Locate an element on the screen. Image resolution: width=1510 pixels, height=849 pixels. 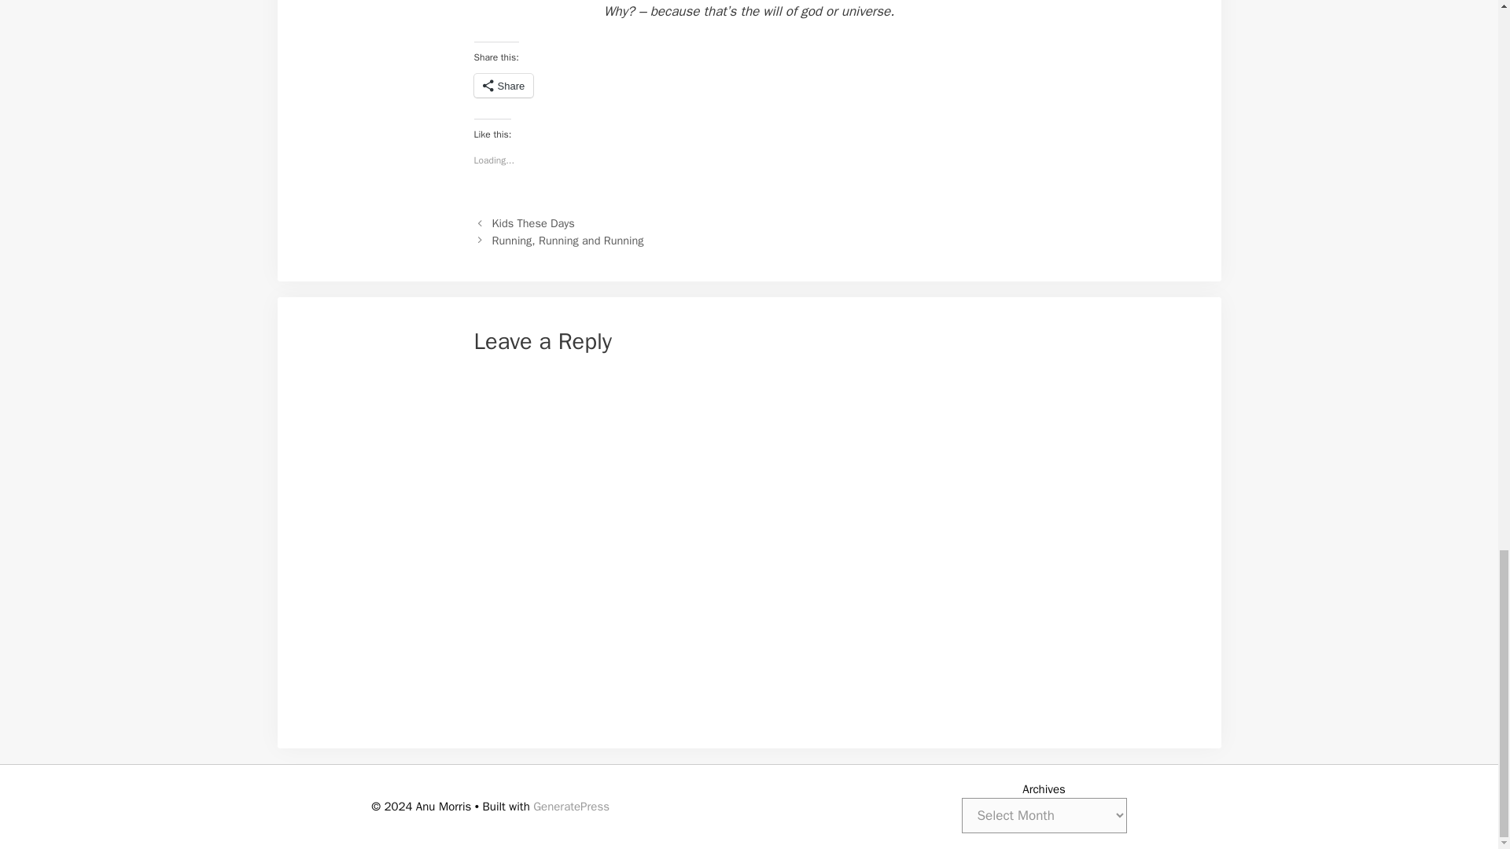
Kids These Days is located at coordinates (533, 223).